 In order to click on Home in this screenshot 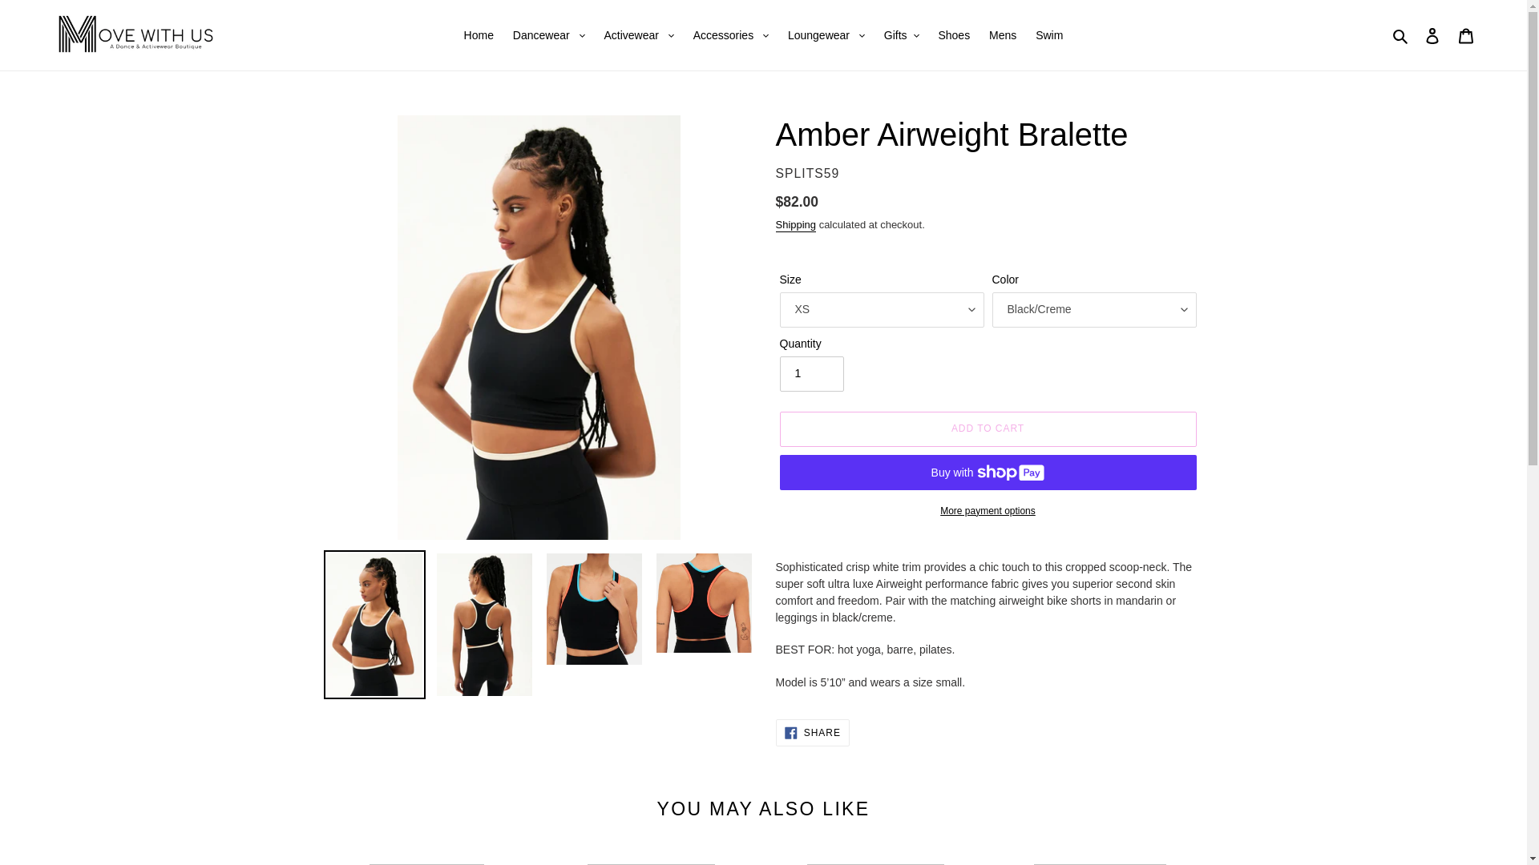, I will do `click(478, 35)`.